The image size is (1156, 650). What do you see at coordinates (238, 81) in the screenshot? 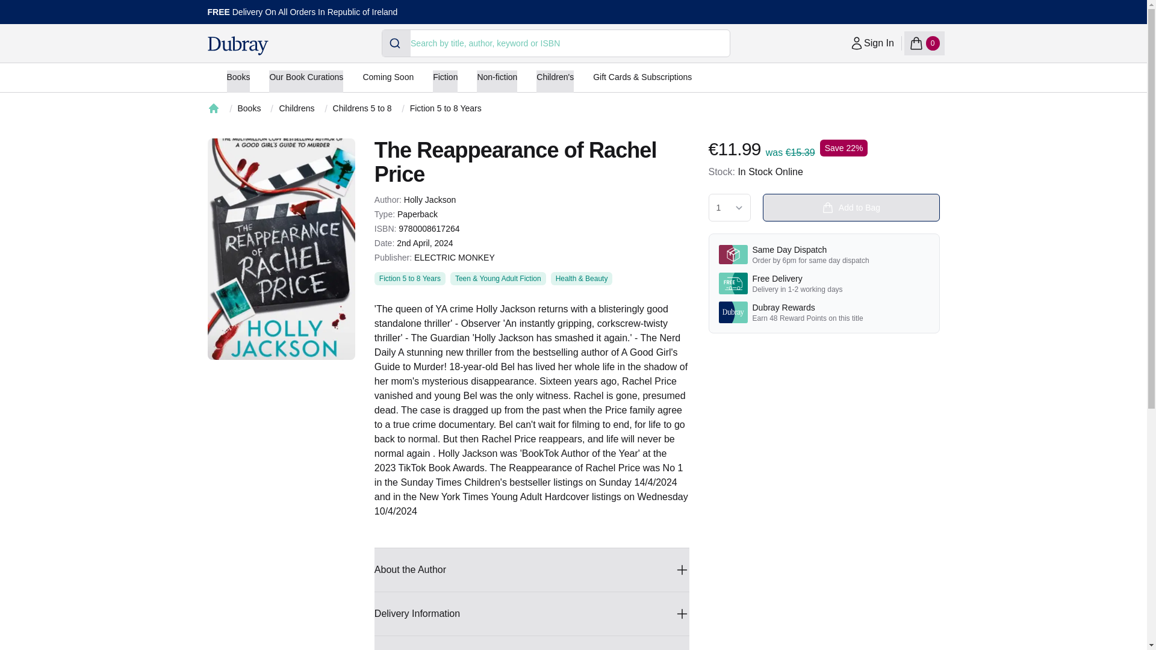
I see `Books` at bounding box center [238, 81].